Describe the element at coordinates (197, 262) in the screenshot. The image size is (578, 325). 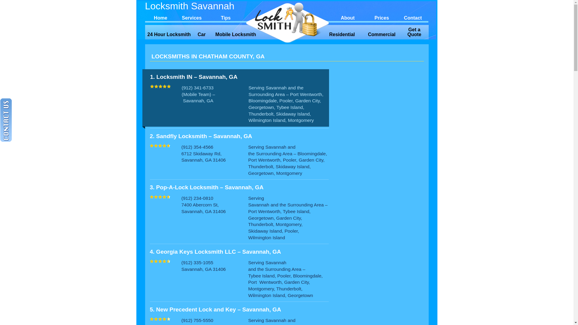
I see `(912) 335-1055` at that location.